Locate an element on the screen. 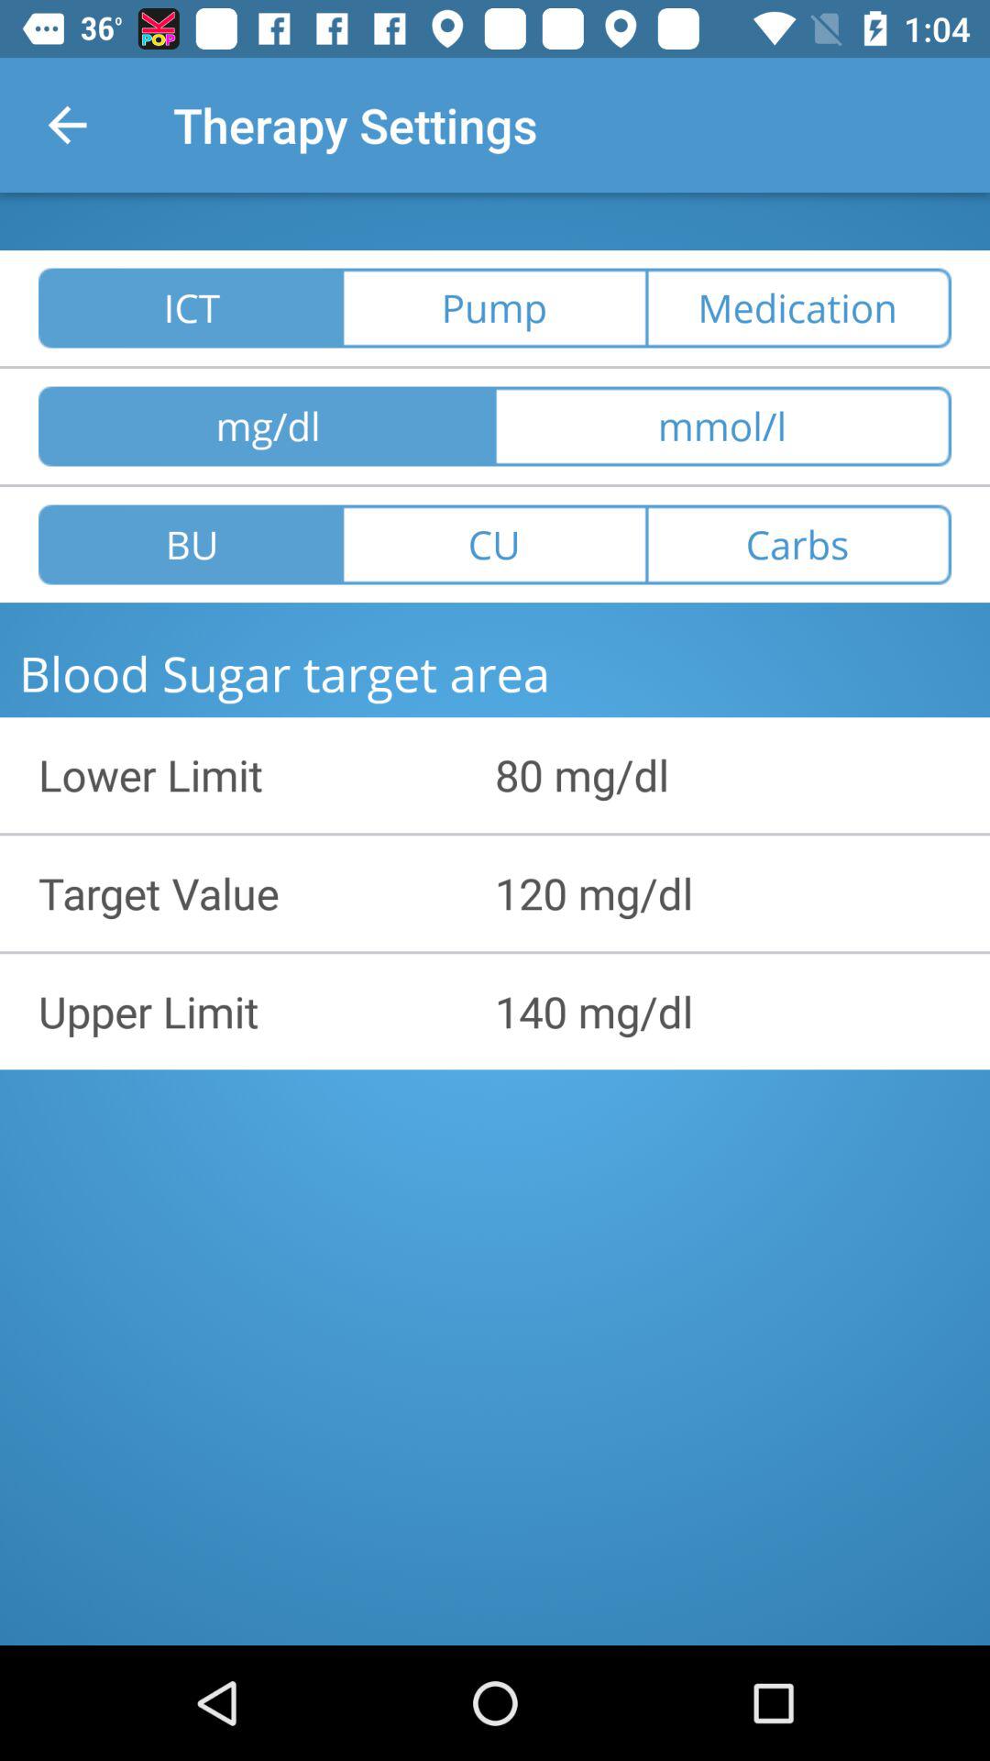 This screenshot has width=990, height=1761. click bu is located at coordinates (191, 545).